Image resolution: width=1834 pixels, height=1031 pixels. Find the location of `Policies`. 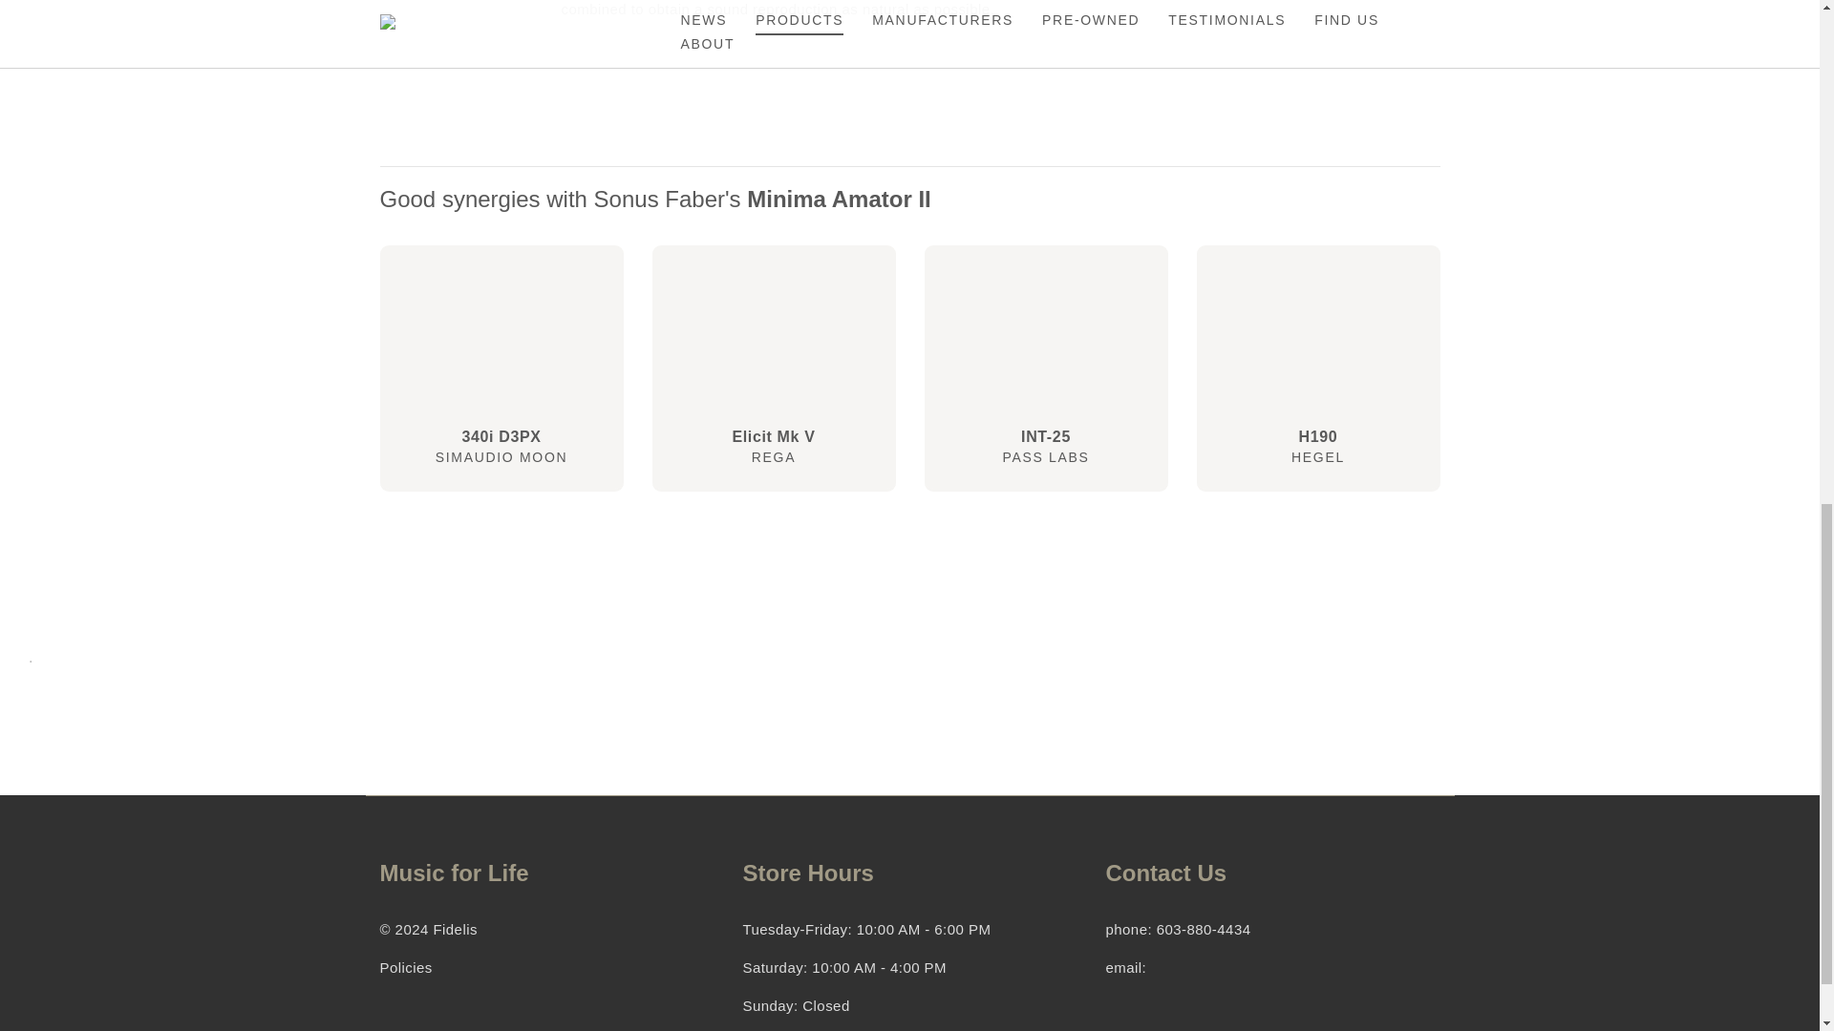

Policies is located at coordinates (31, 657).